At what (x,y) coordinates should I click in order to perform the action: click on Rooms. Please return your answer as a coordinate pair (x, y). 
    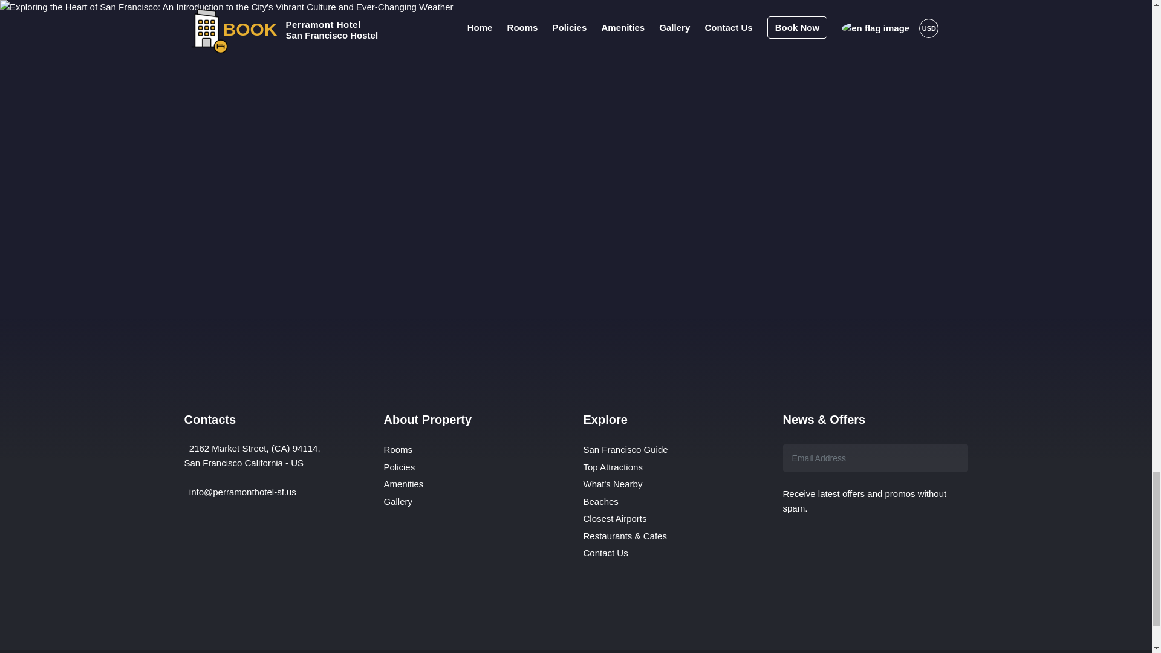
    Looking at the image, I should click on (397, 450).